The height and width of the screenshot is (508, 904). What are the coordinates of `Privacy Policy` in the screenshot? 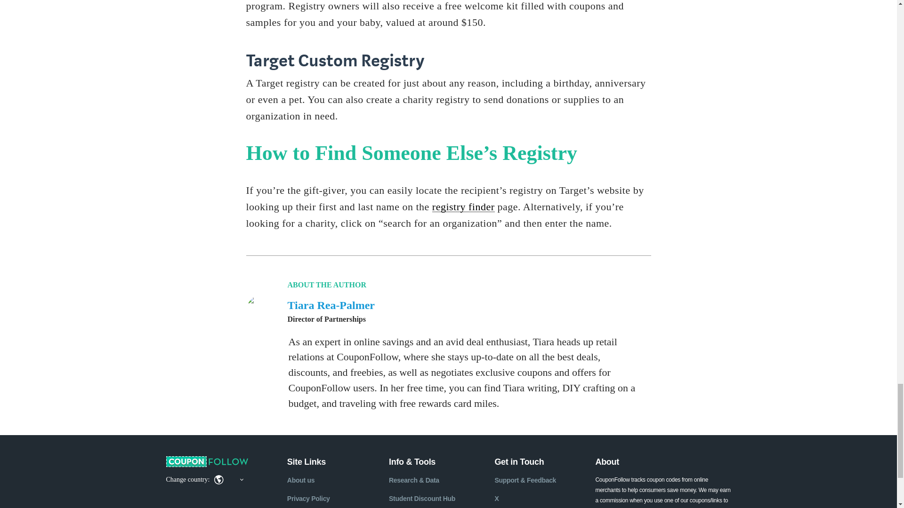 It's located at (308, 499).